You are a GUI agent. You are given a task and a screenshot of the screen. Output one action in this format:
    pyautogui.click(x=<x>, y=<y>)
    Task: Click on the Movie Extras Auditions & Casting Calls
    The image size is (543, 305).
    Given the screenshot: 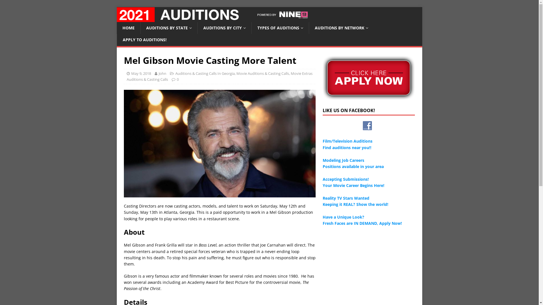 What is the action you would take?
    pyautogui.click(x=219, y=76)
    